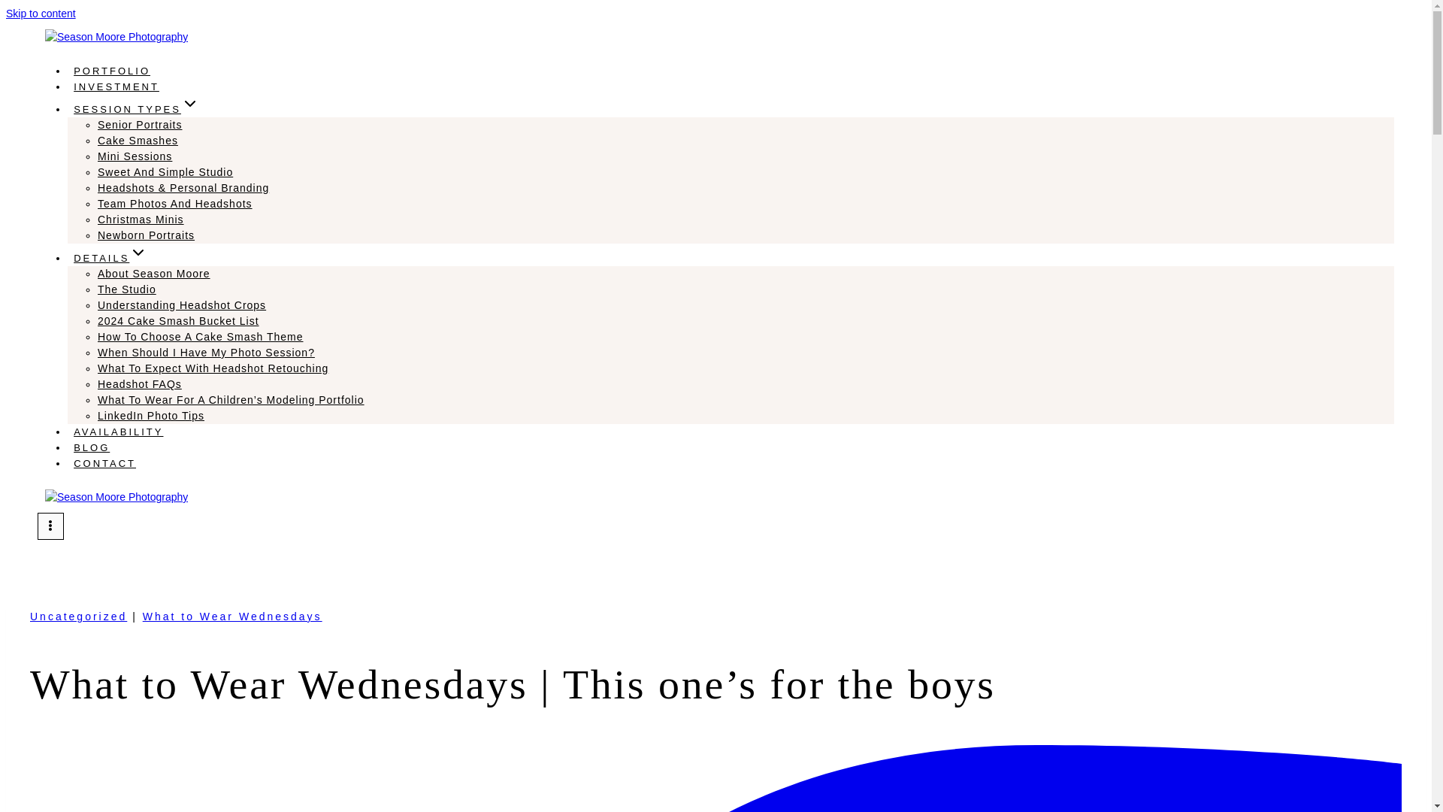 The height and width of the screenshot is (812, 1443). Describe the element at coordinates (126, 289) in the screenshot. I see `The Studio` at that location.